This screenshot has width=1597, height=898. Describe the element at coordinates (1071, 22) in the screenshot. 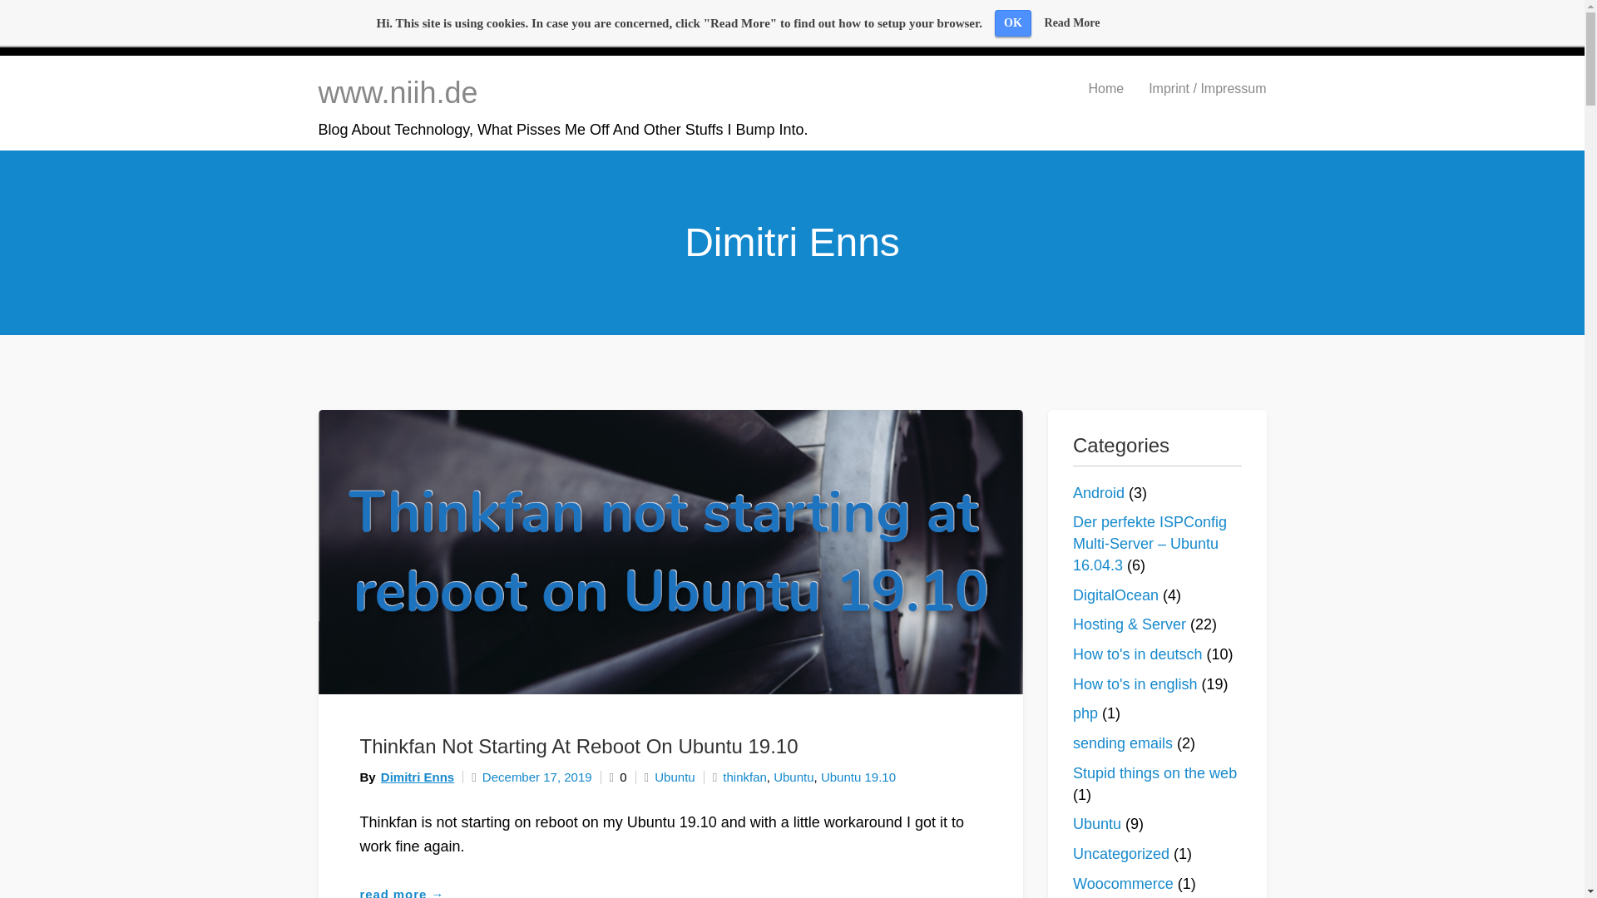

I see `Read More` at that location.